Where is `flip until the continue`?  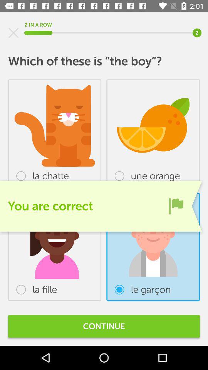
flip until the continue is located at coordinates (104, 326).